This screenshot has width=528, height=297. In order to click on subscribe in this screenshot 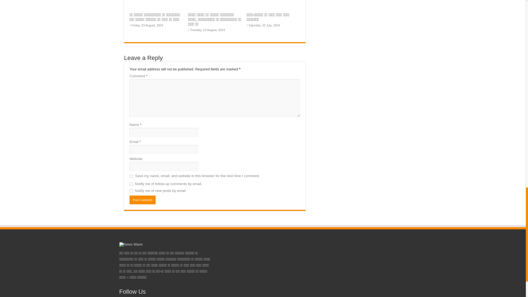, I will do `click(131, 191)`.